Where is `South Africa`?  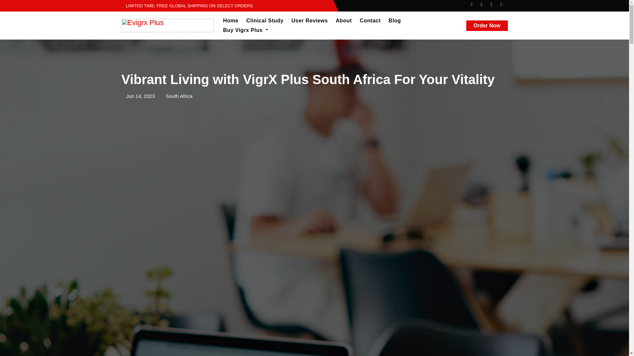 South Africa is located at coordinates (179, 96).